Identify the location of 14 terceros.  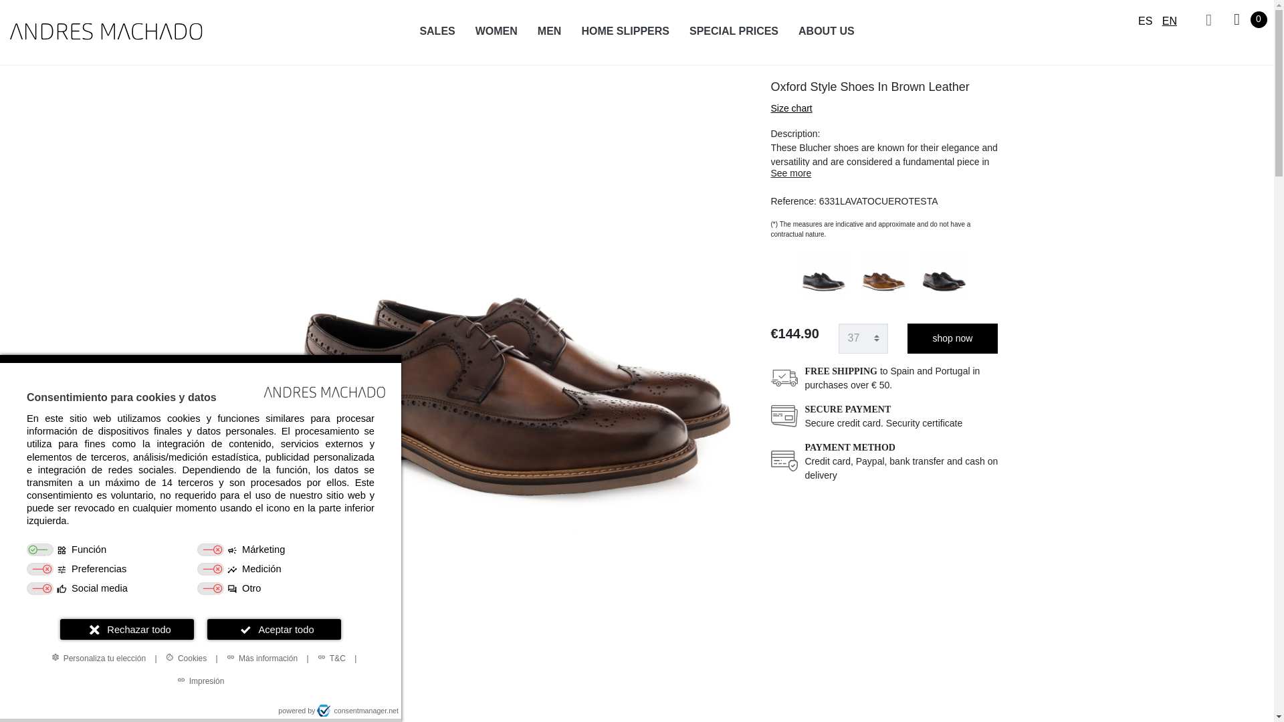
(187, 483).